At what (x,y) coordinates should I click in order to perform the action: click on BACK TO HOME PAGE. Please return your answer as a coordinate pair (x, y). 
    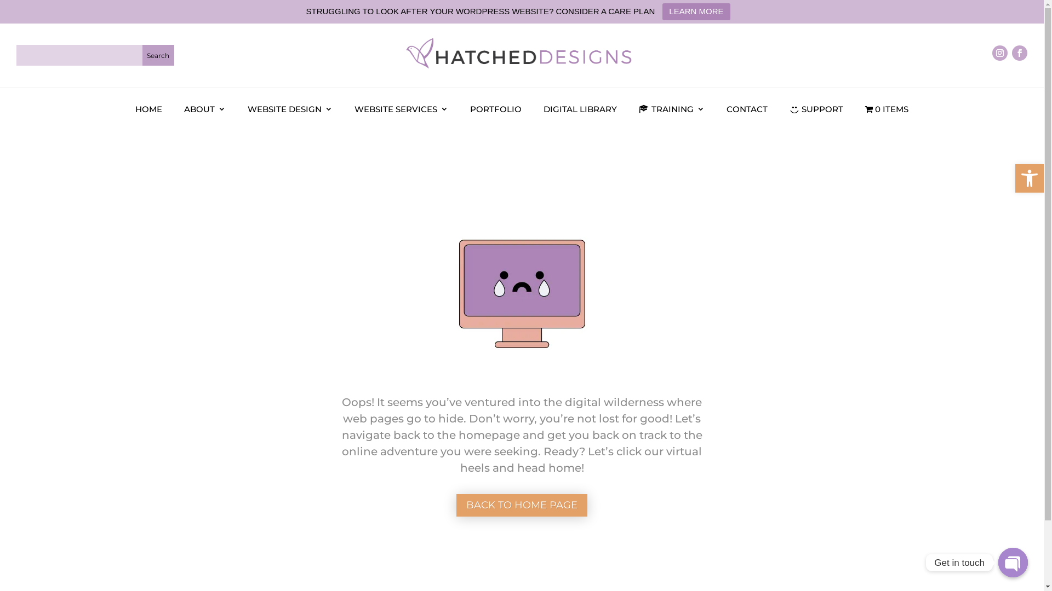
    Looking at the image, I should click on (522, 506).